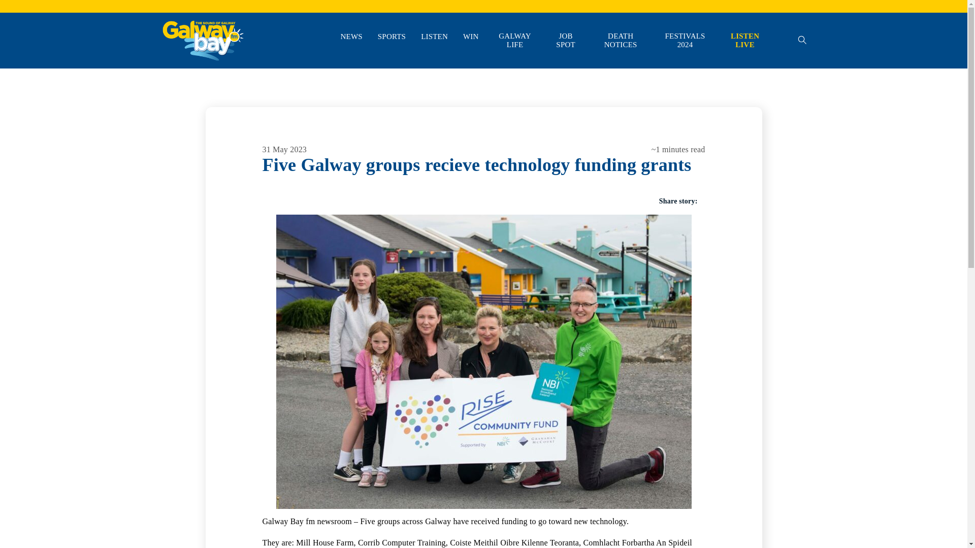 The width and height of the screenshot is (975, 548). Describe the element at coordinates (392, 37) in the screenshot. I see `SPORTS` at that location.